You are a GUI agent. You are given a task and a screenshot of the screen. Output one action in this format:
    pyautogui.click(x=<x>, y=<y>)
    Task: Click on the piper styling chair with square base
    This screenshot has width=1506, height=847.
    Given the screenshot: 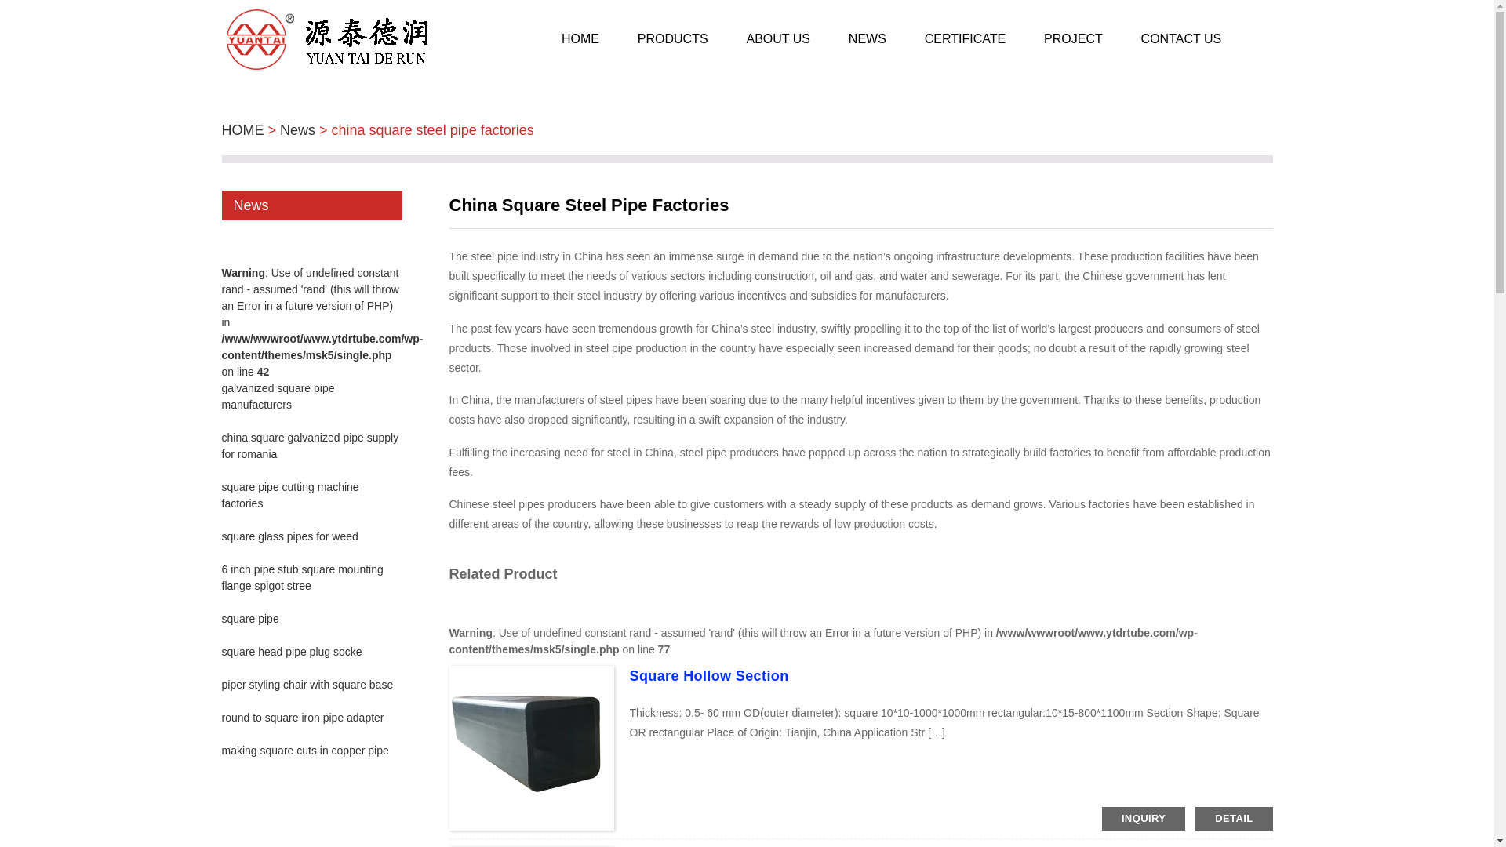 What is the action you would take?
    pyautogui.click(x=307, y=685)
    